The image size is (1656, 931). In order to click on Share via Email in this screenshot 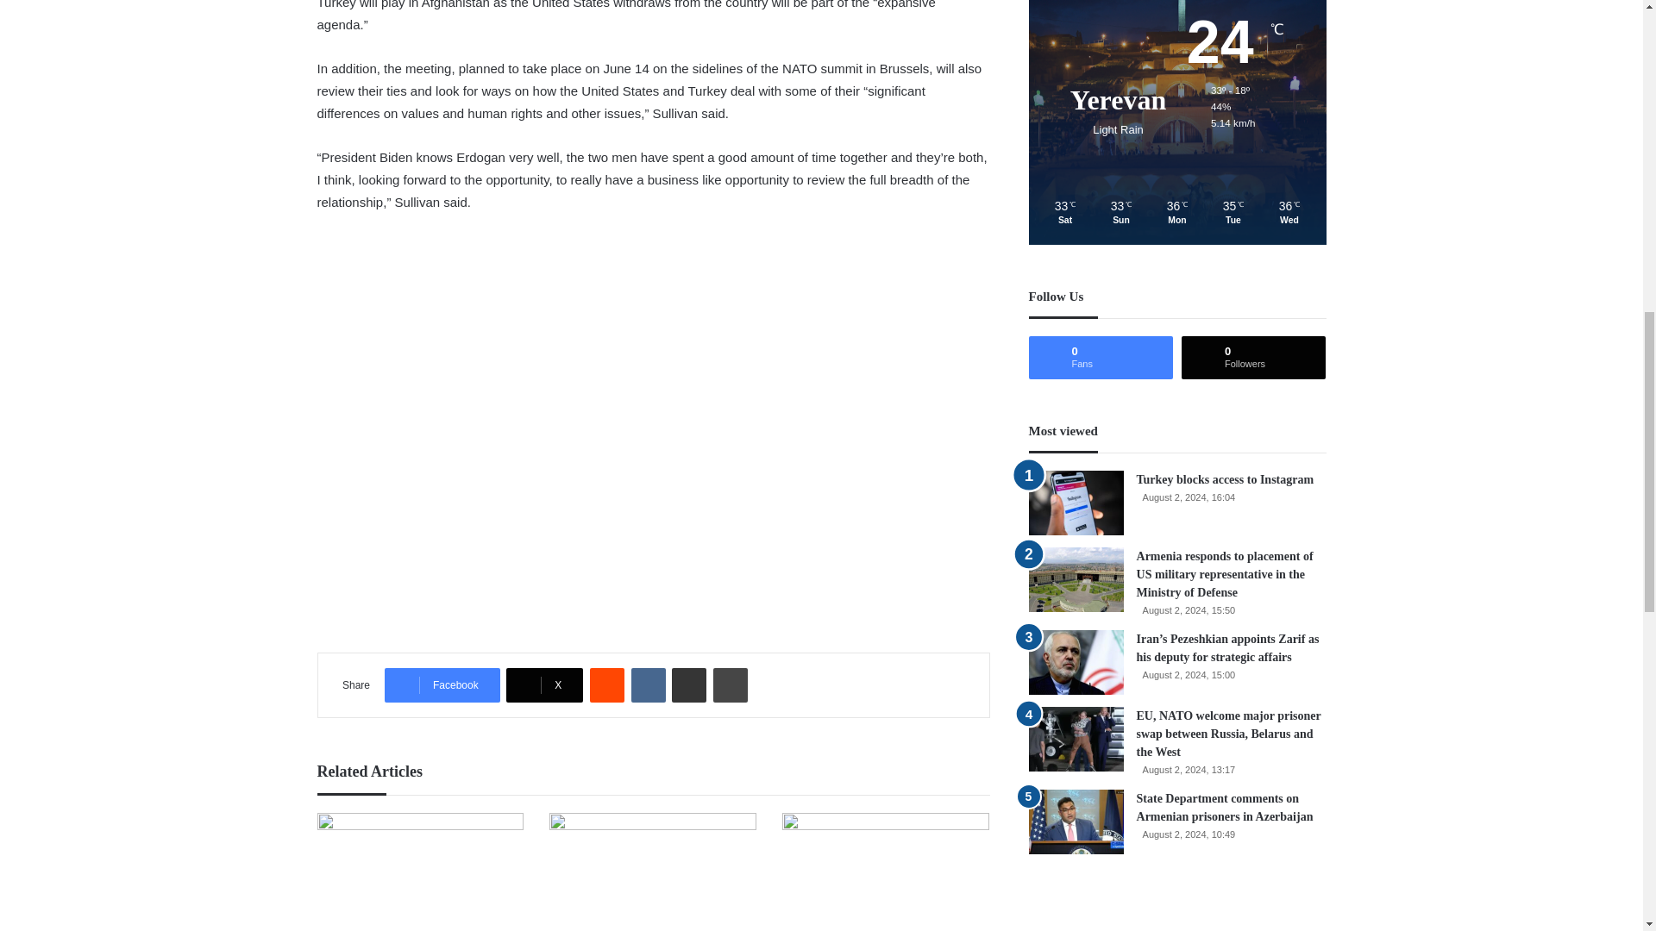, I will do `click(689, 685)`.